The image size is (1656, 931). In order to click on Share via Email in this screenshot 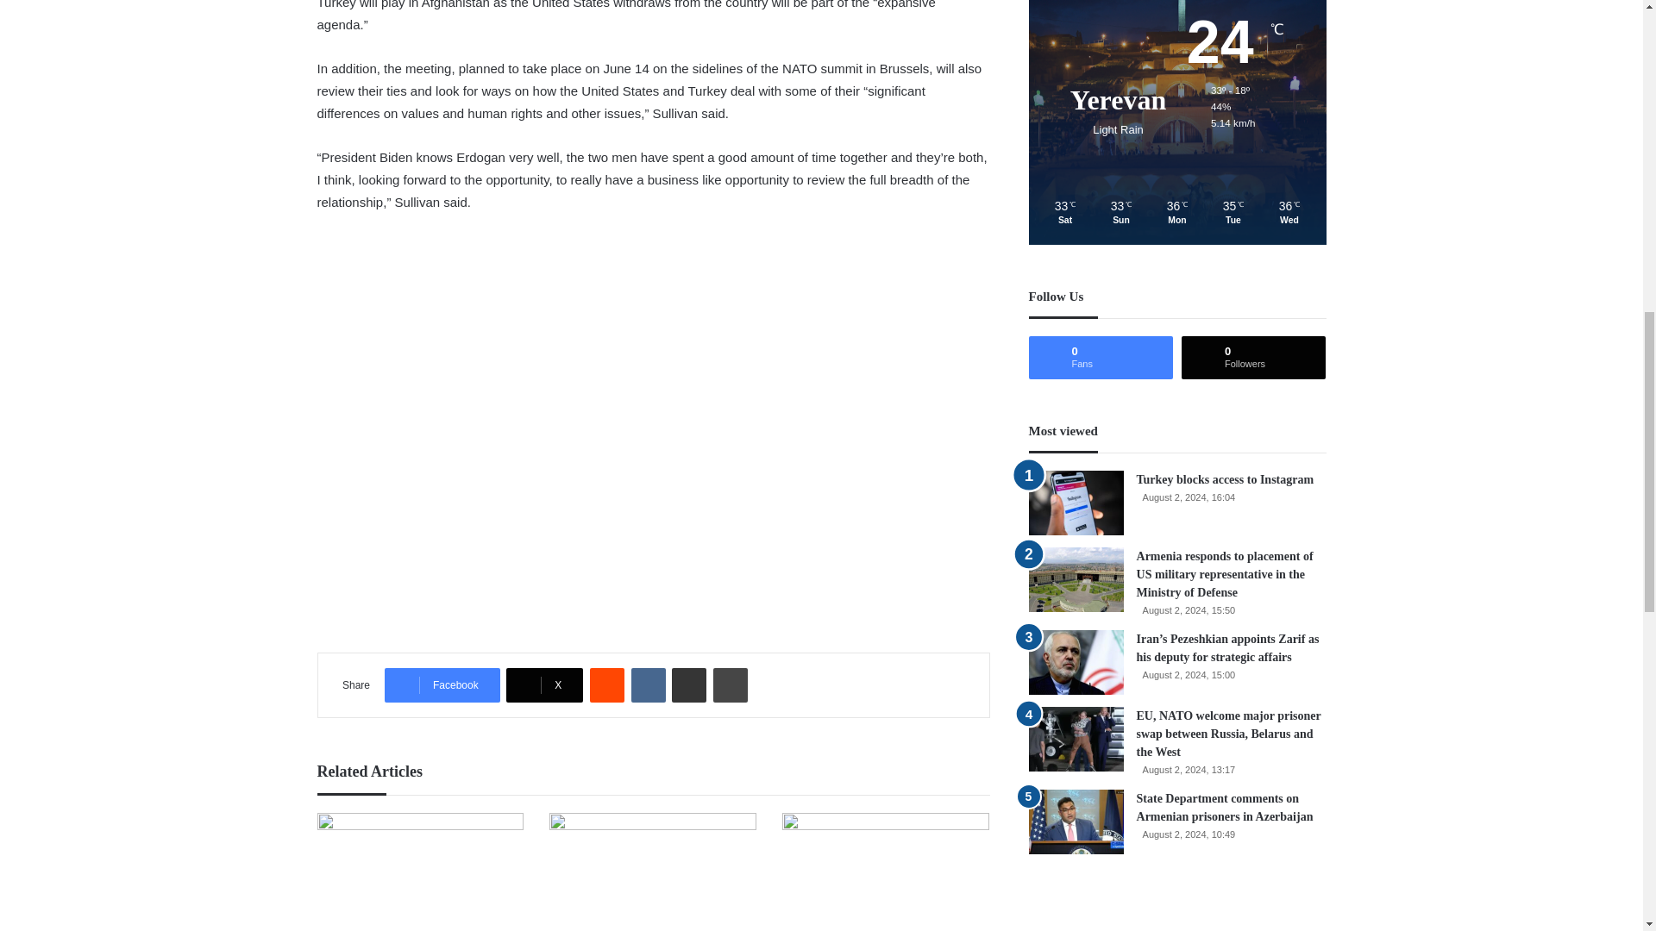, I will do `click(689, 685)`.